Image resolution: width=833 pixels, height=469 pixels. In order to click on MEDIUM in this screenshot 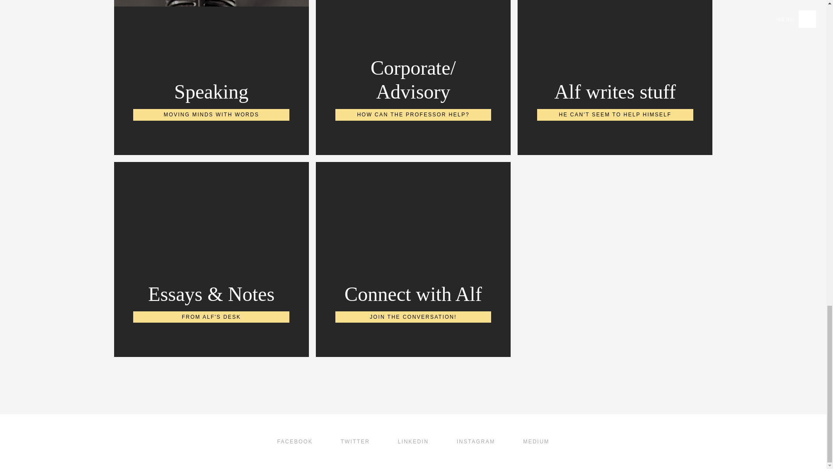, I will do `click(355, 442)`.